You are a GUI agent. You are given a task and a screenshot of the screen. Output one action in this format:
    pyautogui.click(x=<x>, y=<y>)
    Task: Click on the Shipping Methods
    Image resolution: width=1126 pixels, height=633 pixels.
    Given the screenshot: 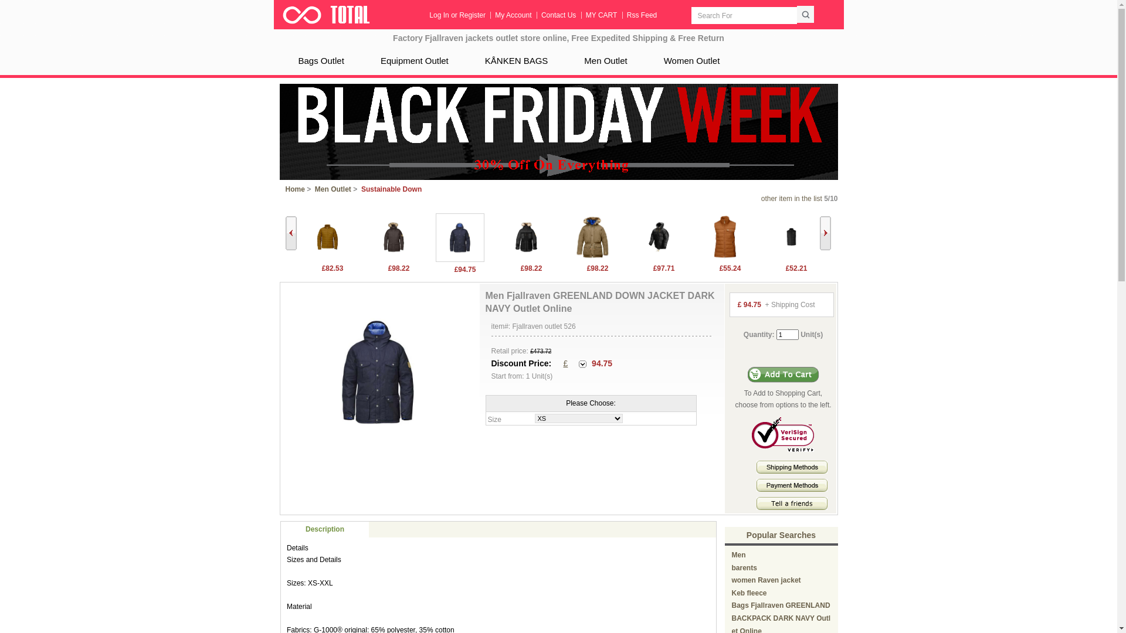 What is the action you would take?
    pyautogui.click(x=792, y=471)
    